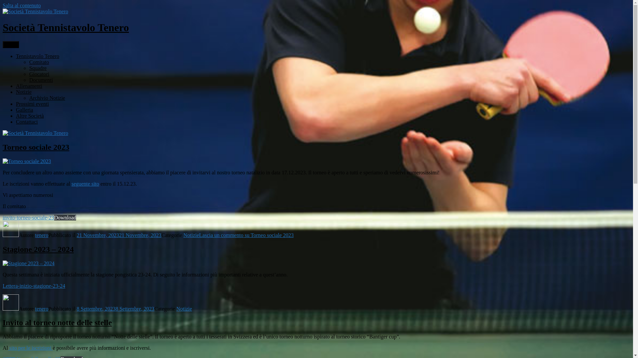 This screenshot has height=358, width=638. What do you see at coordinates (27, 122) in the screenshot?
I see `Contattaci` at bounding box center [27, 122].